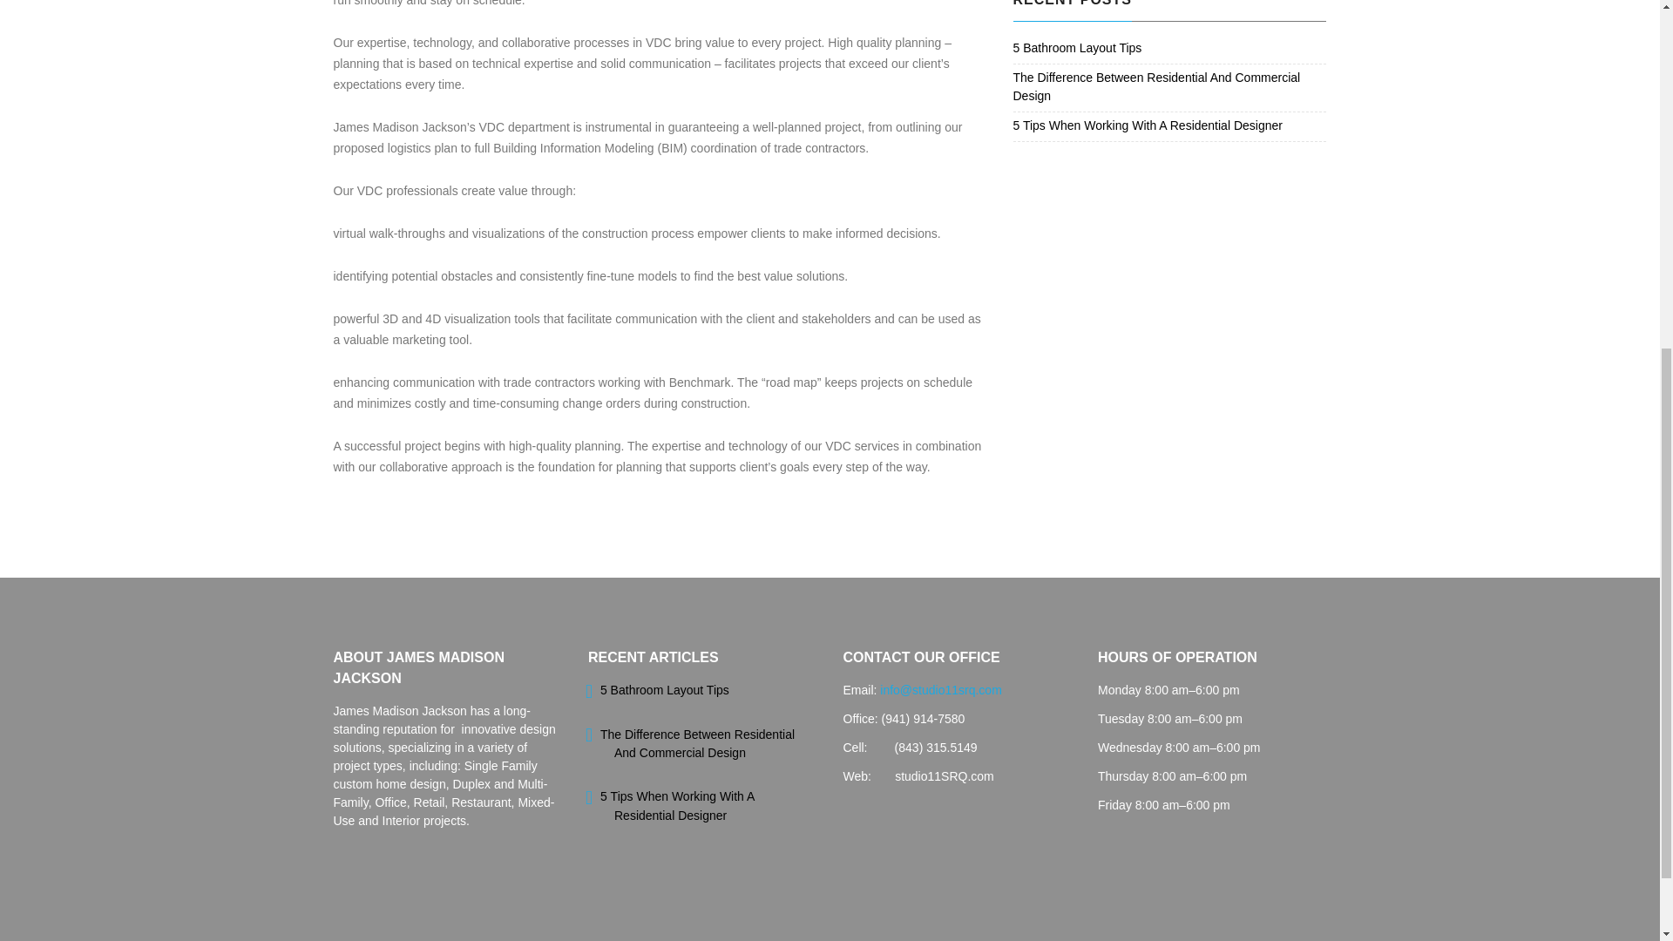 Image resolution: width=1673 pixels, height=941 pixels. Describe the element at coordinates (802, 242) in the screenshot. I see `linkedin` at that location.